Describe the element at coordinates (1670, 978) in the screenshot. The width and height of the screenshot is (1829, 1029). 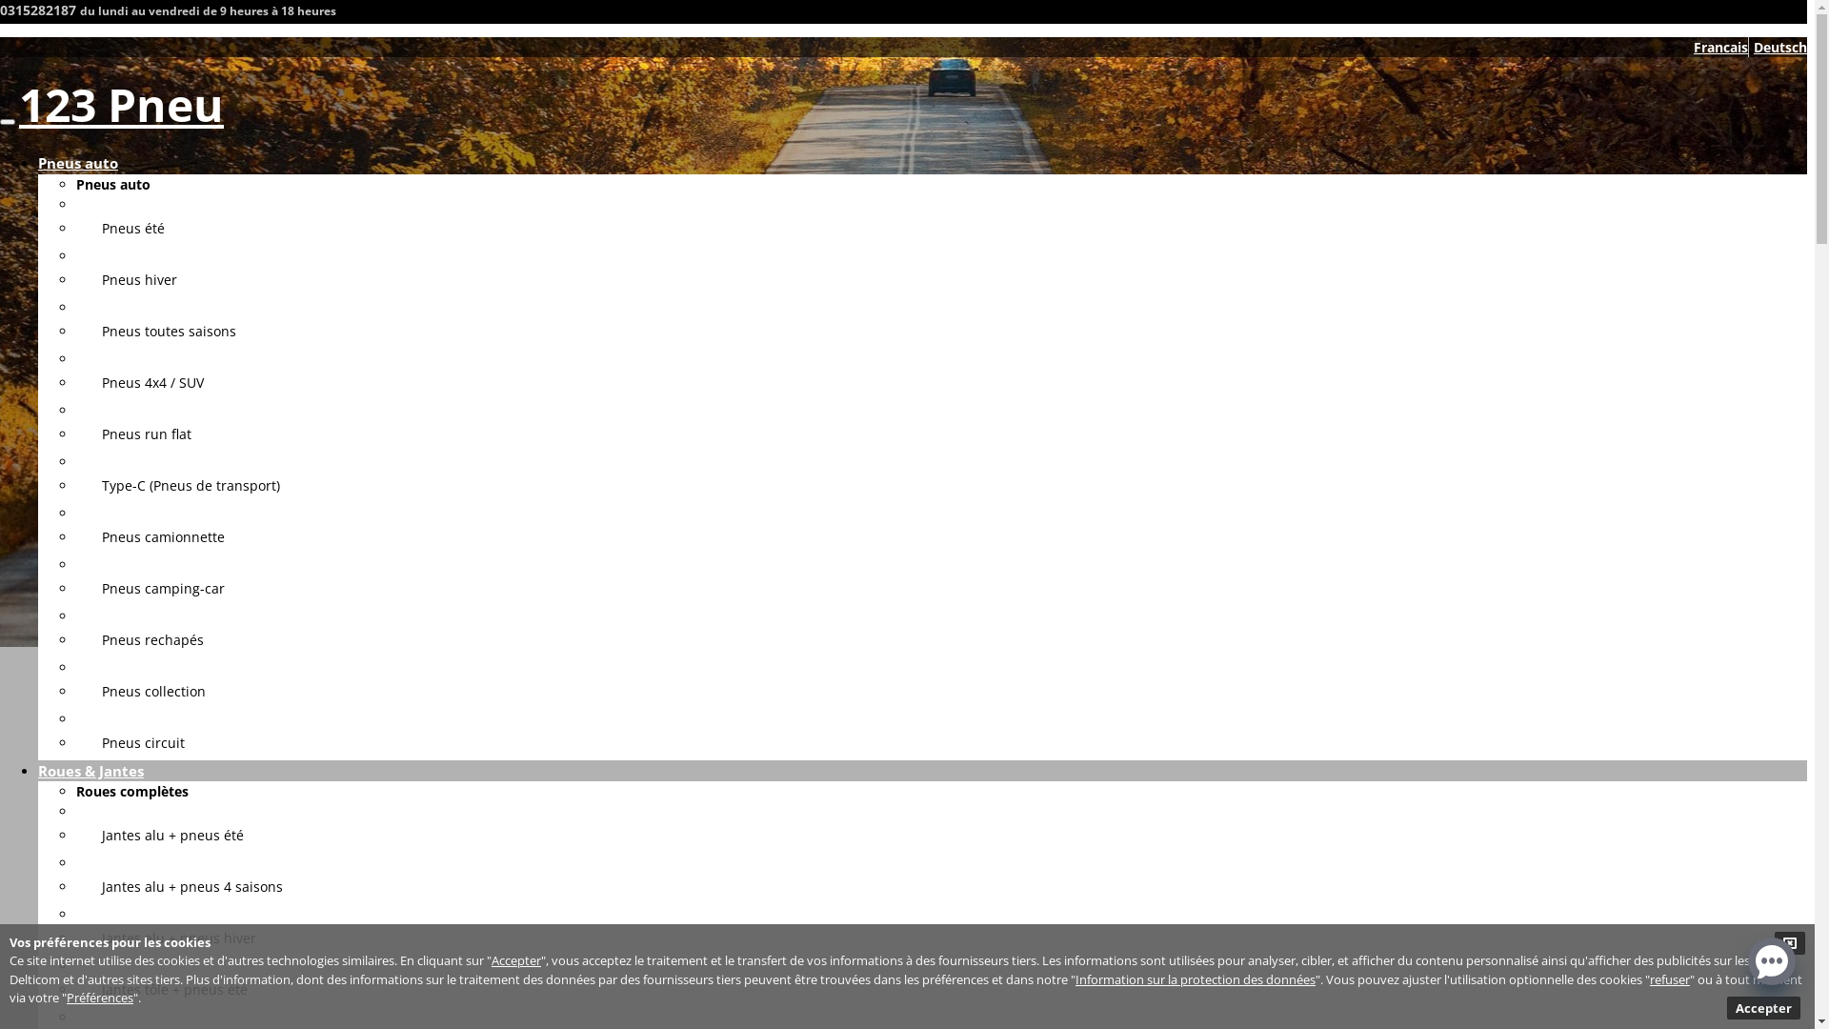
I see `refuser` at that location.